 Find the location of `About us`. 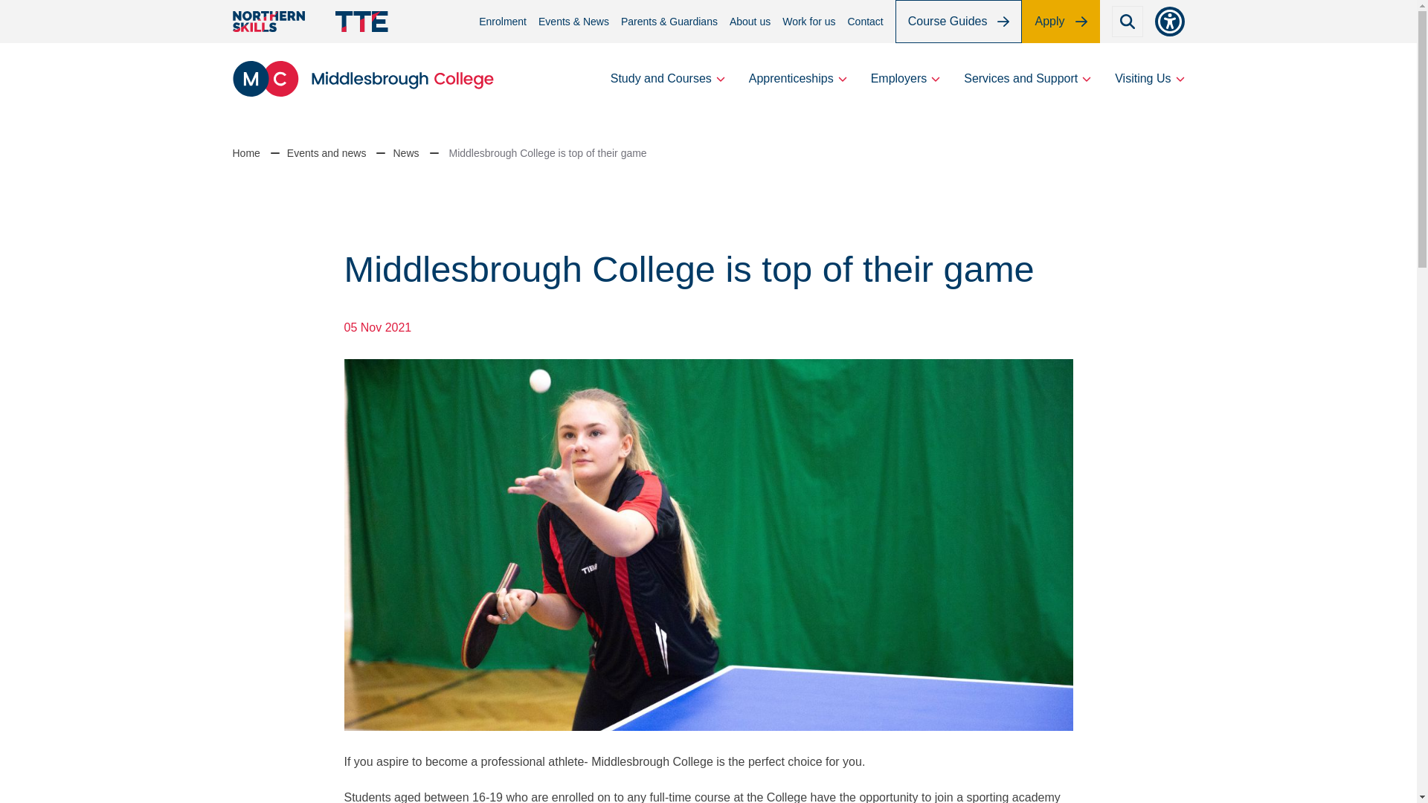

About us is located at coordinates (750, 21).